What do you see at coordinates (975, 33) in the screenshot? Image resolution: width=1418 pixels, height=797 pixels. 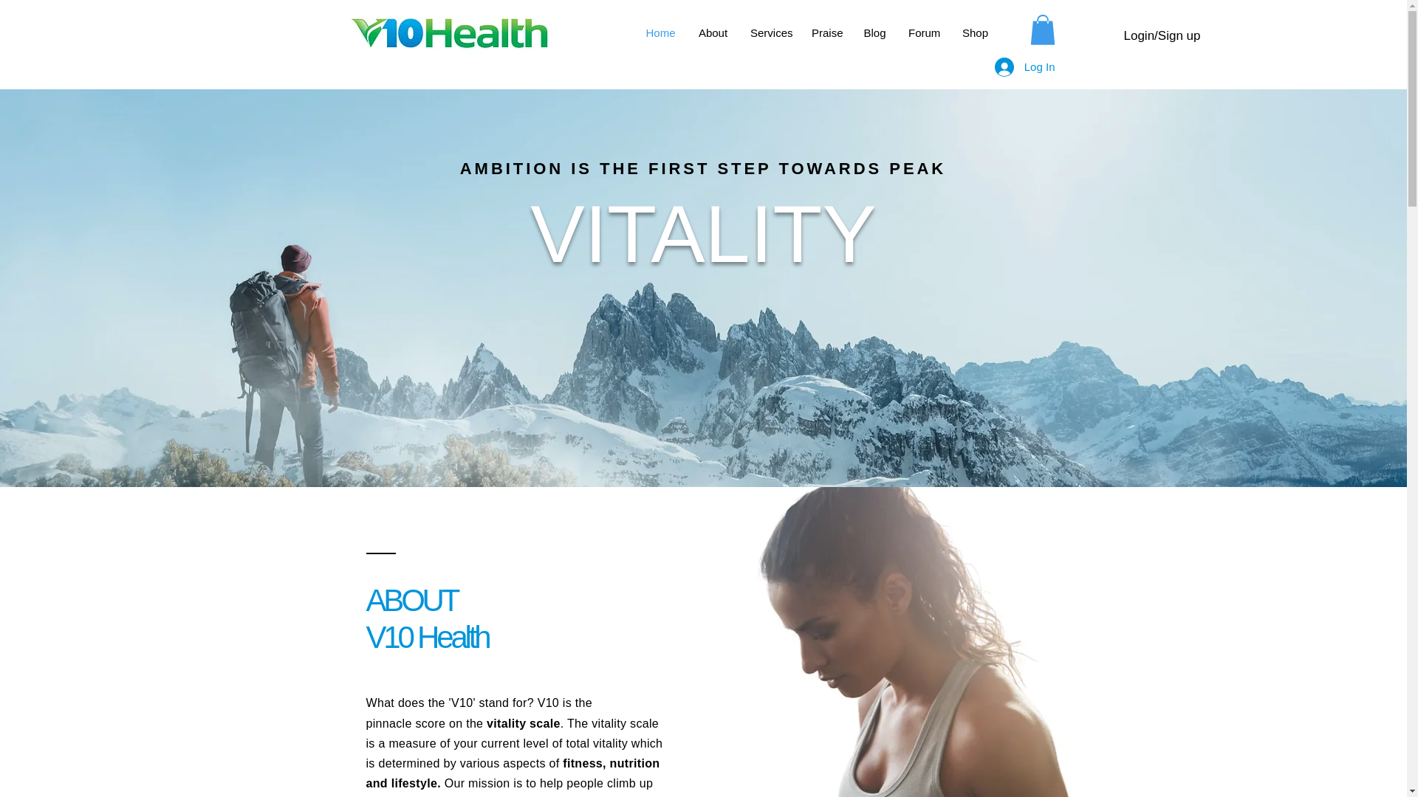 I see `Shop` at bounding box center [975, 33].